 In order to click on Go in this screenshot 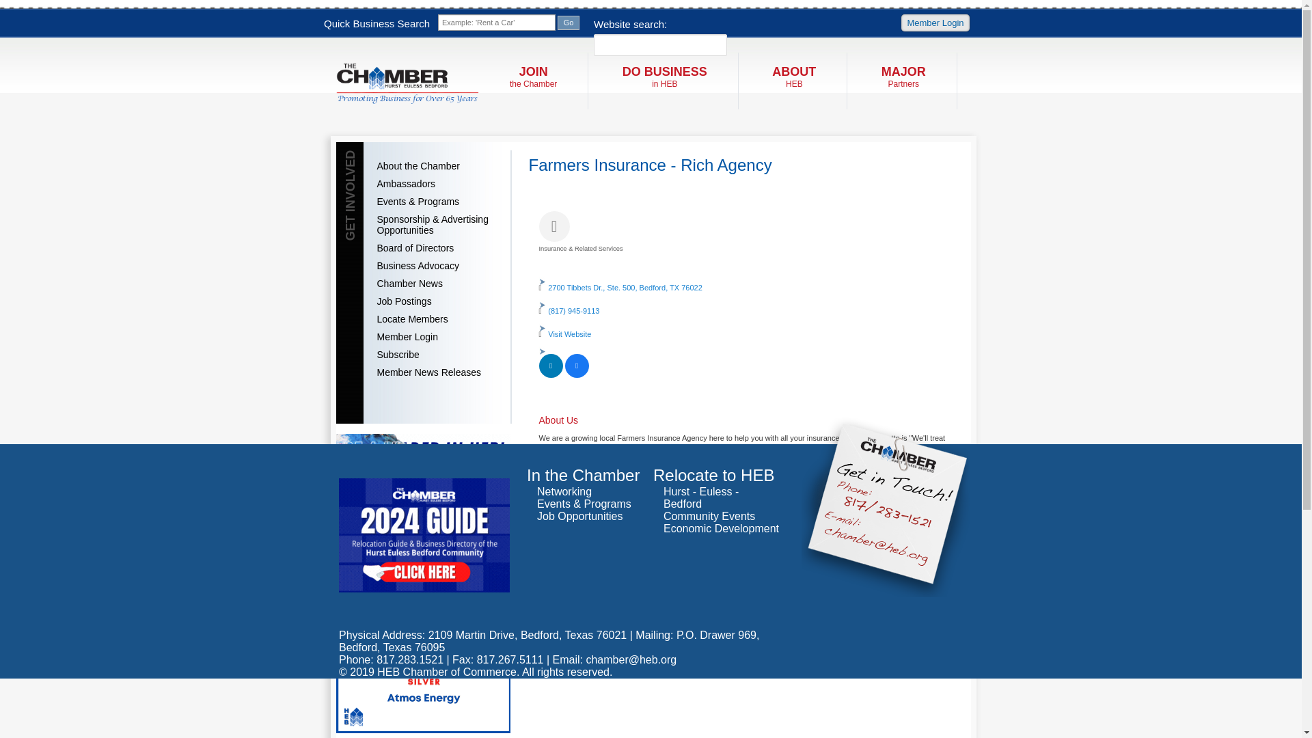, I will do `click(664, 77)`.